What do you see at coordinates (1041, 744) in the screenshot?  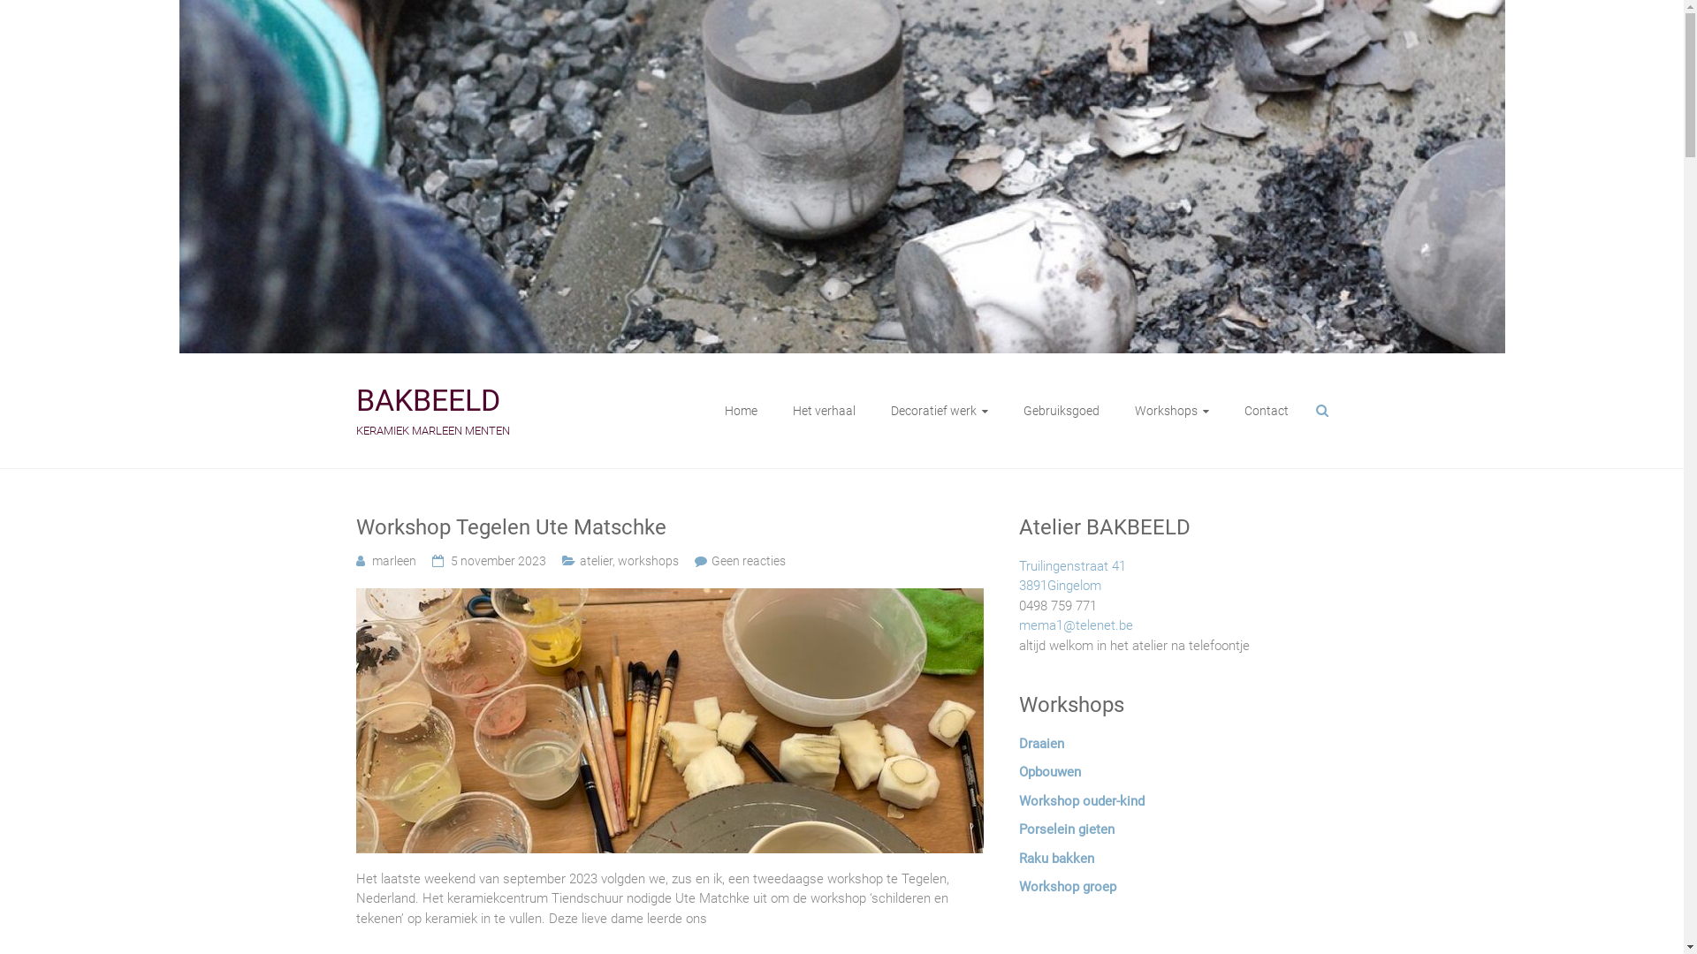 I see `Draaien` at bounding box center [1041, 744].